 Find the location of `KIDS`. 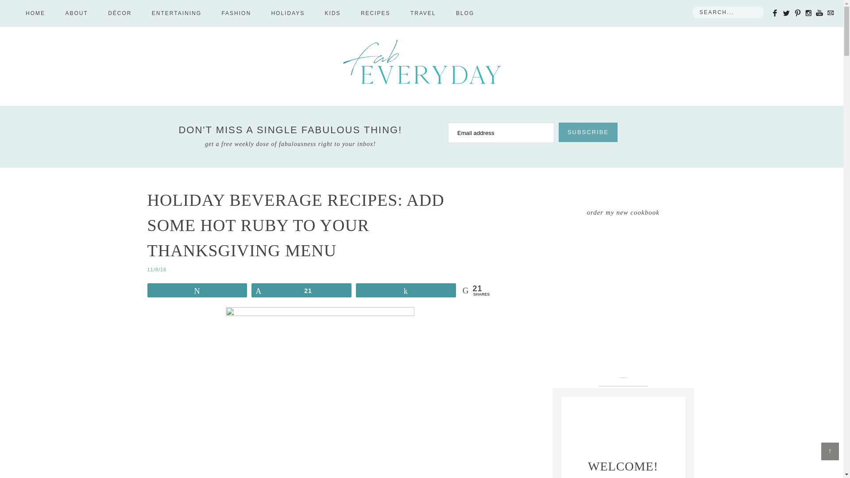

KIDS is located at coordinates (333, 13).